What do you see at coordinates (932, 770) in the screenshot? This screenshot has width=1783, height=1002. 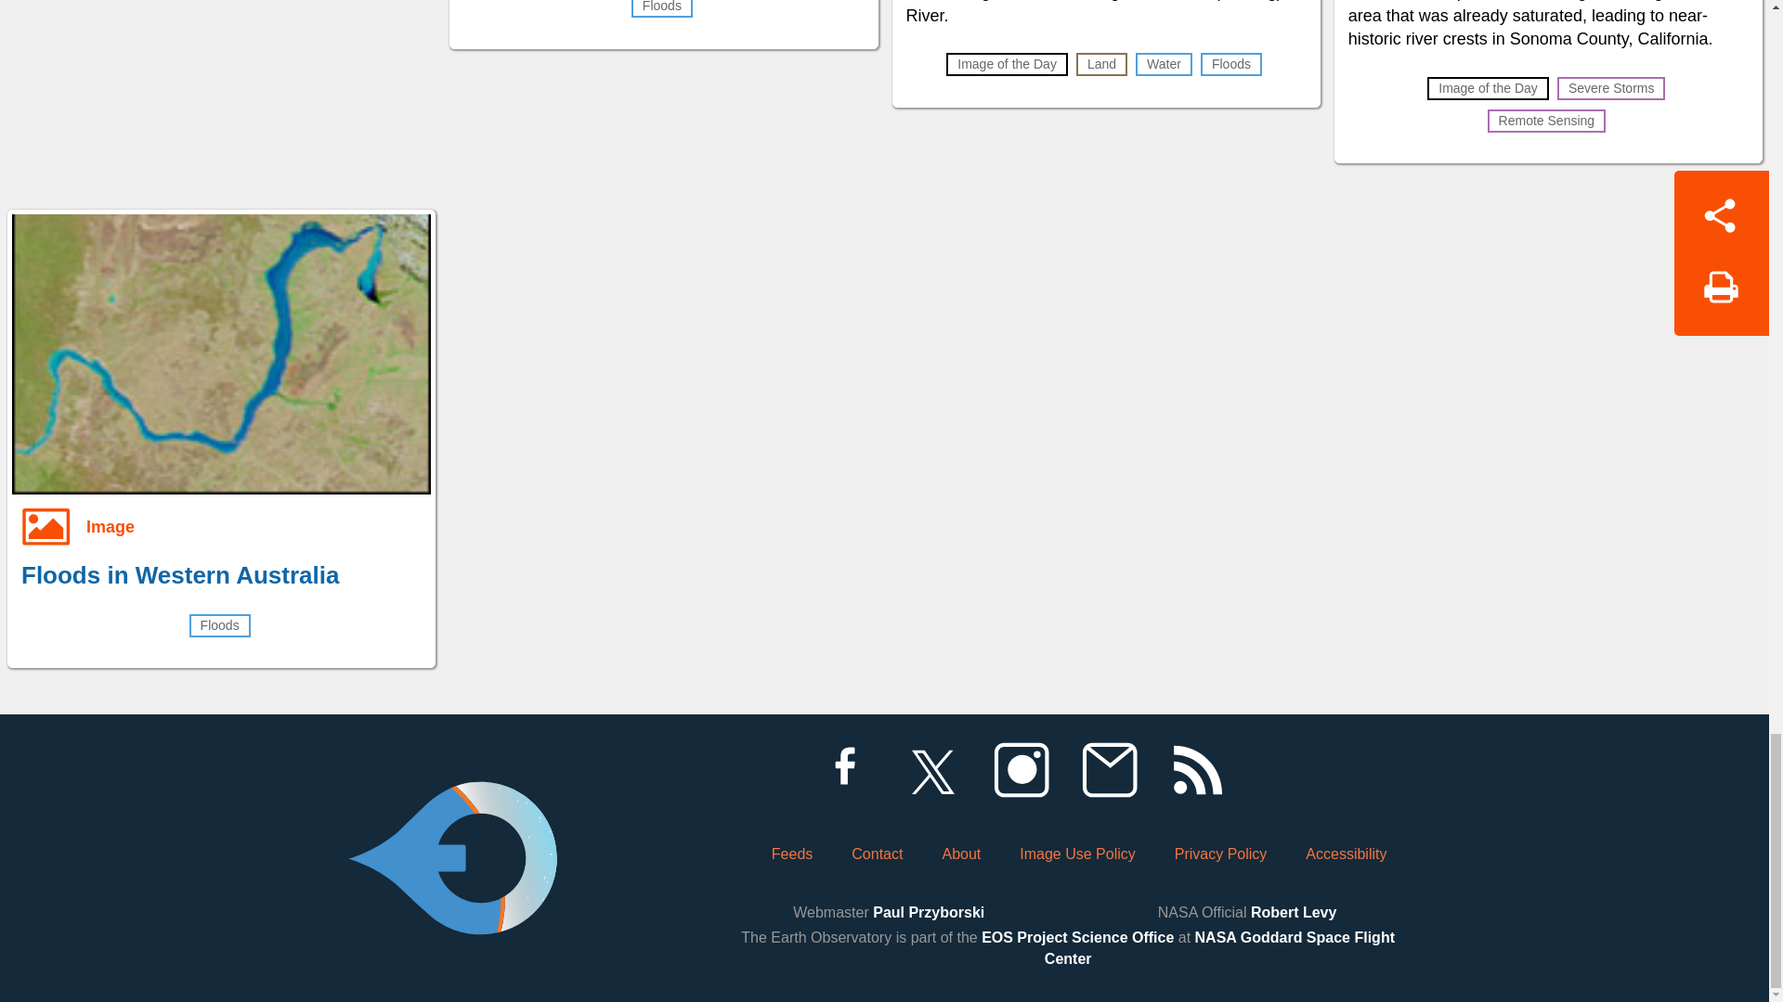 I see `Twitter` at bounding box center [932, 770].